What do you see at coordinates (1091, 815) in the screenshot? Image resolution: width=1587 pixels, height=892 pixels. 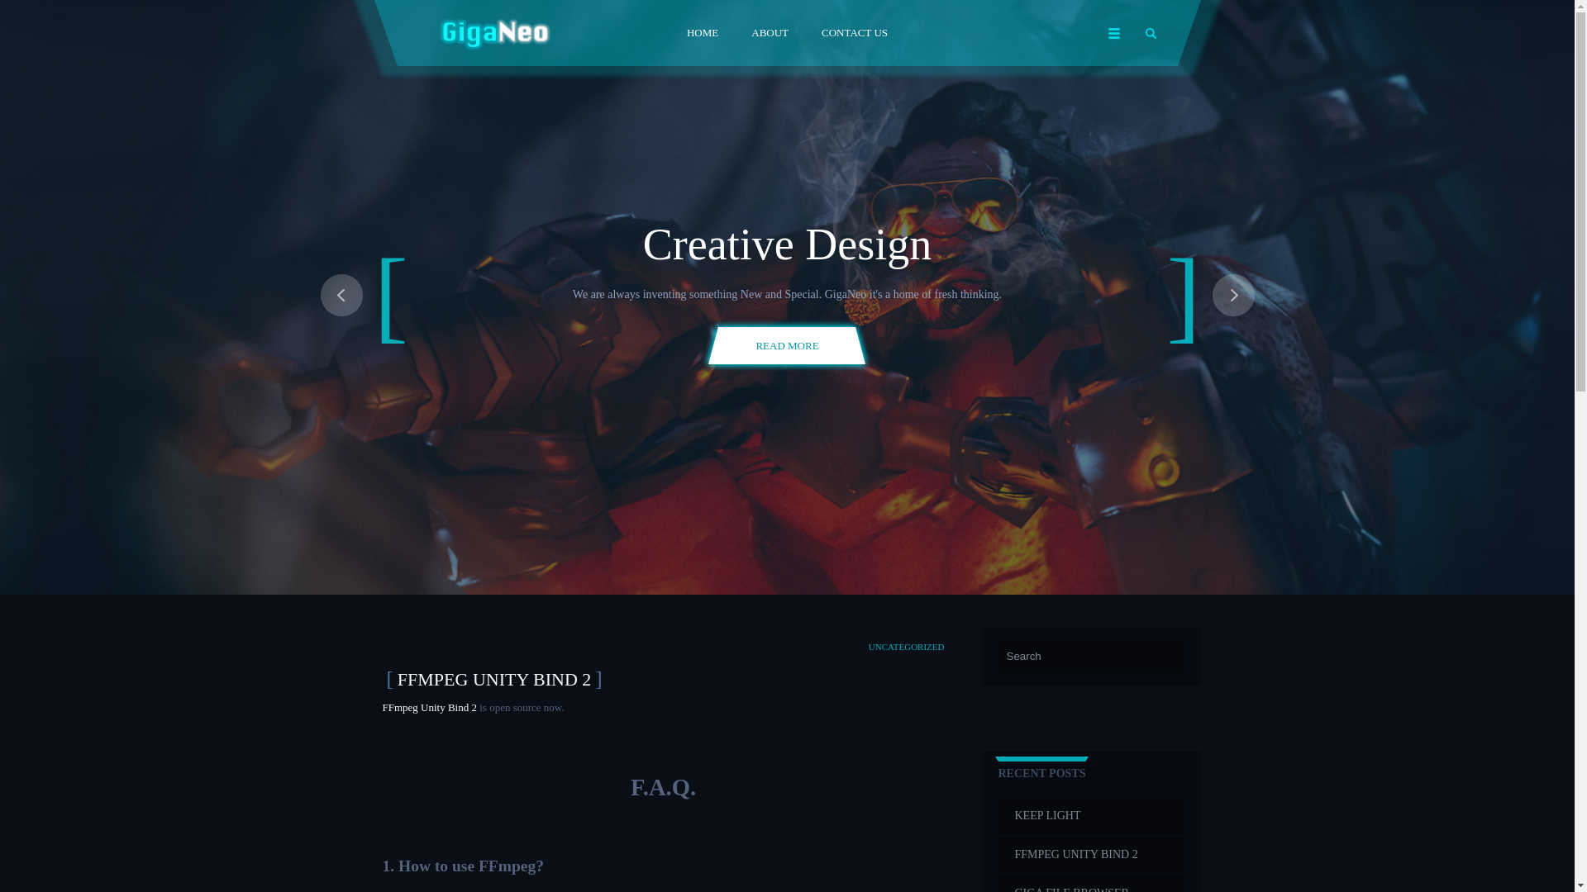 I see `KEEP LIGHT` at bounding box center [1091, 815].